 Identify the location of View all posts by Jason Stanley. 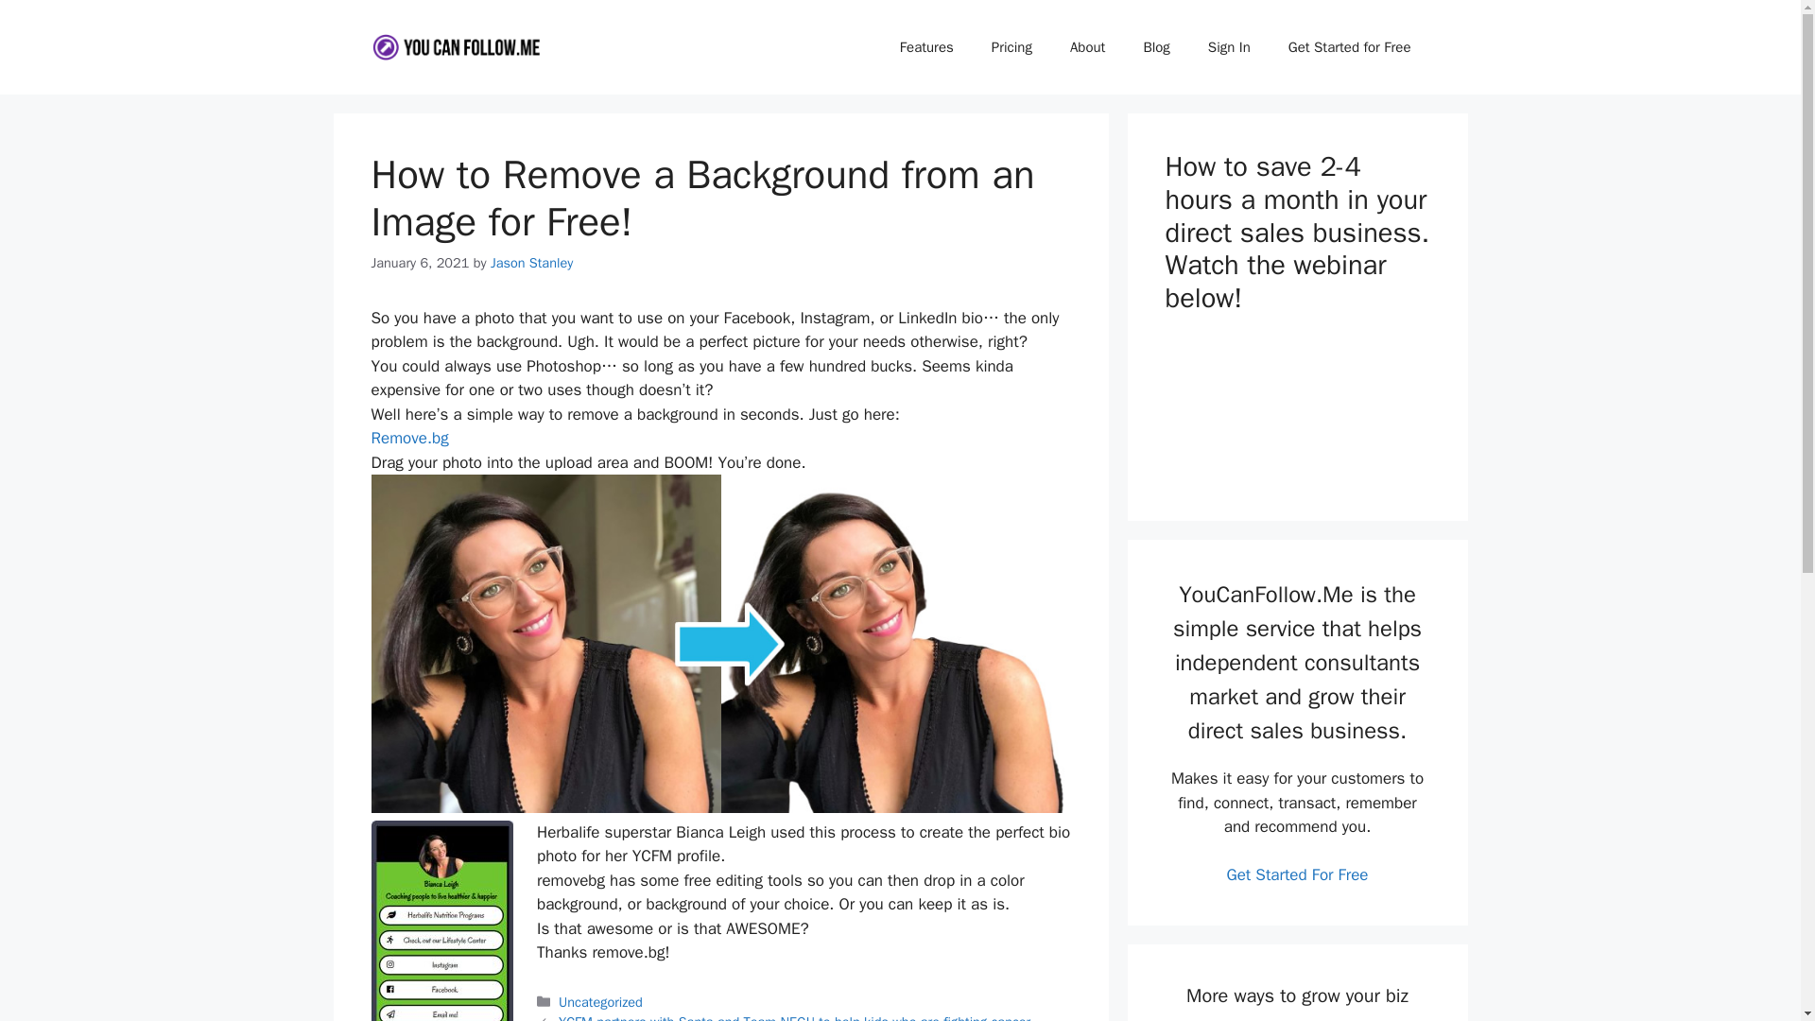
(531, 263).